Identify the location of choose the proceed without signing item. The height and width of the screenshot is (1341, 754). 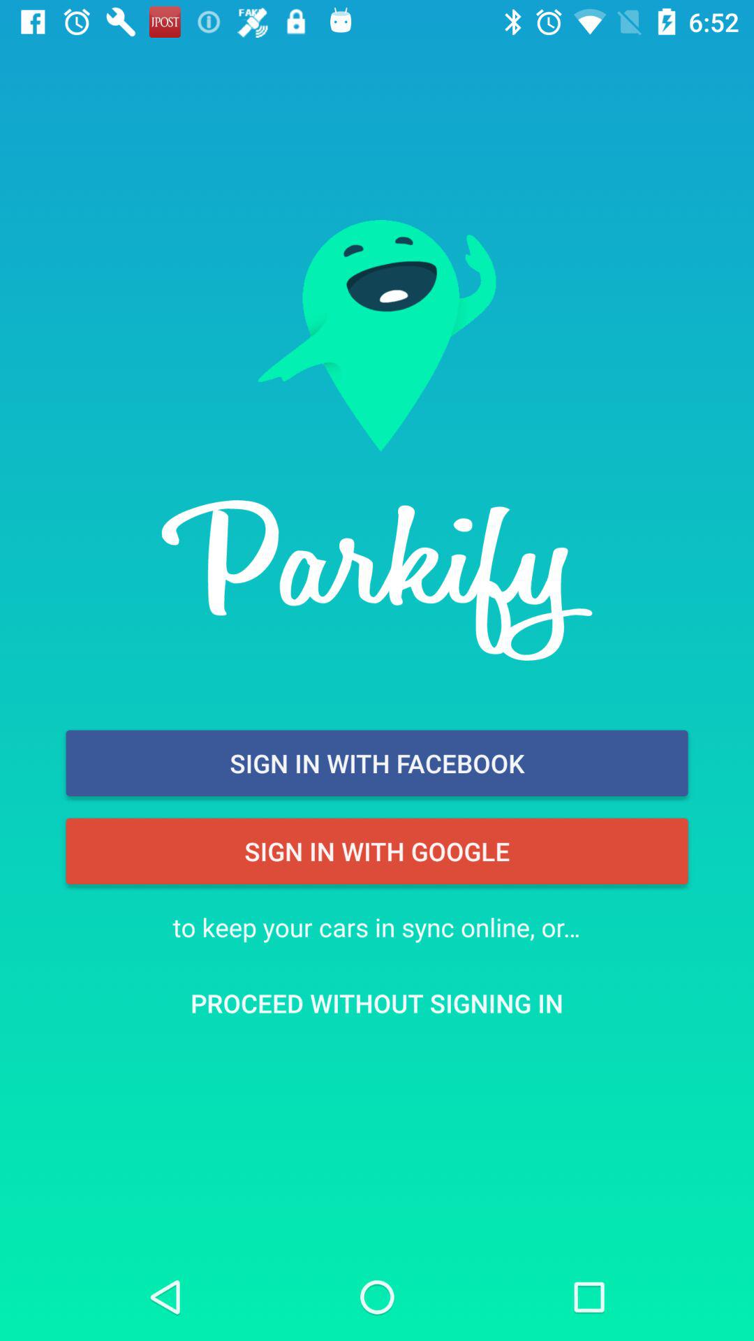
(377, 1003).